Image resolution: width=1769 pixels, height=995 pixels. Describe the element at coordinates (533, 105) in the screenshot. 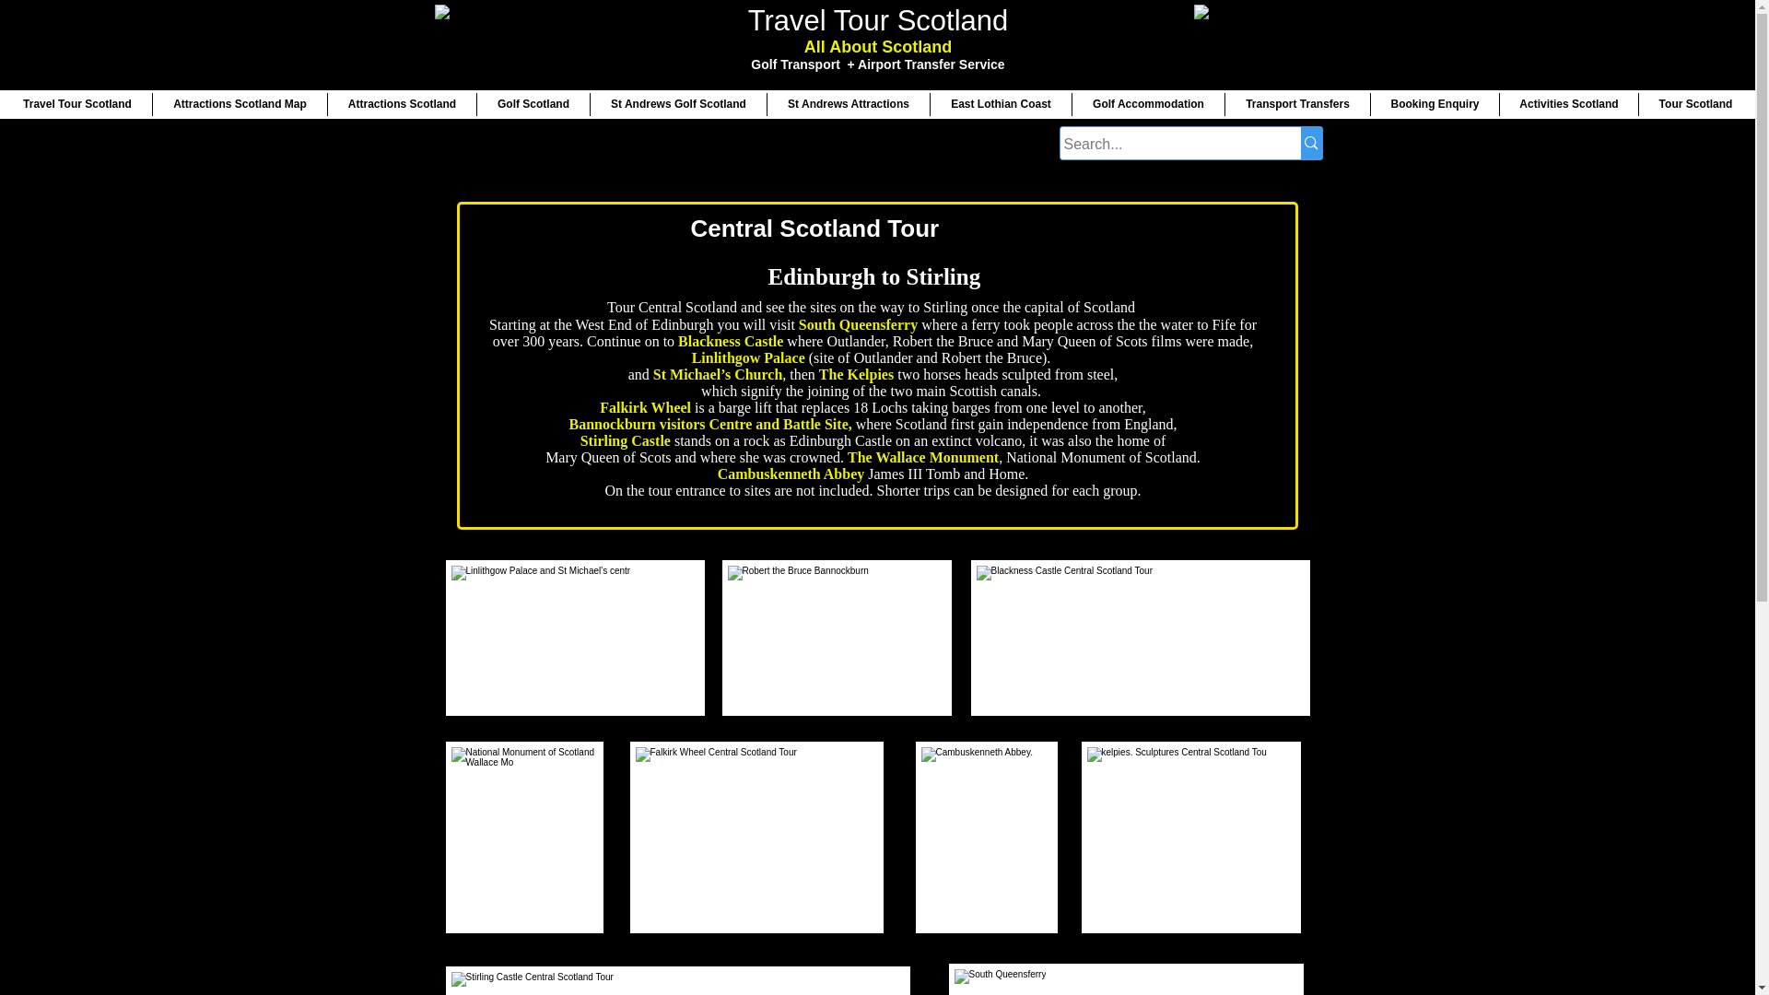

I see `Golf Scotland` at that location.